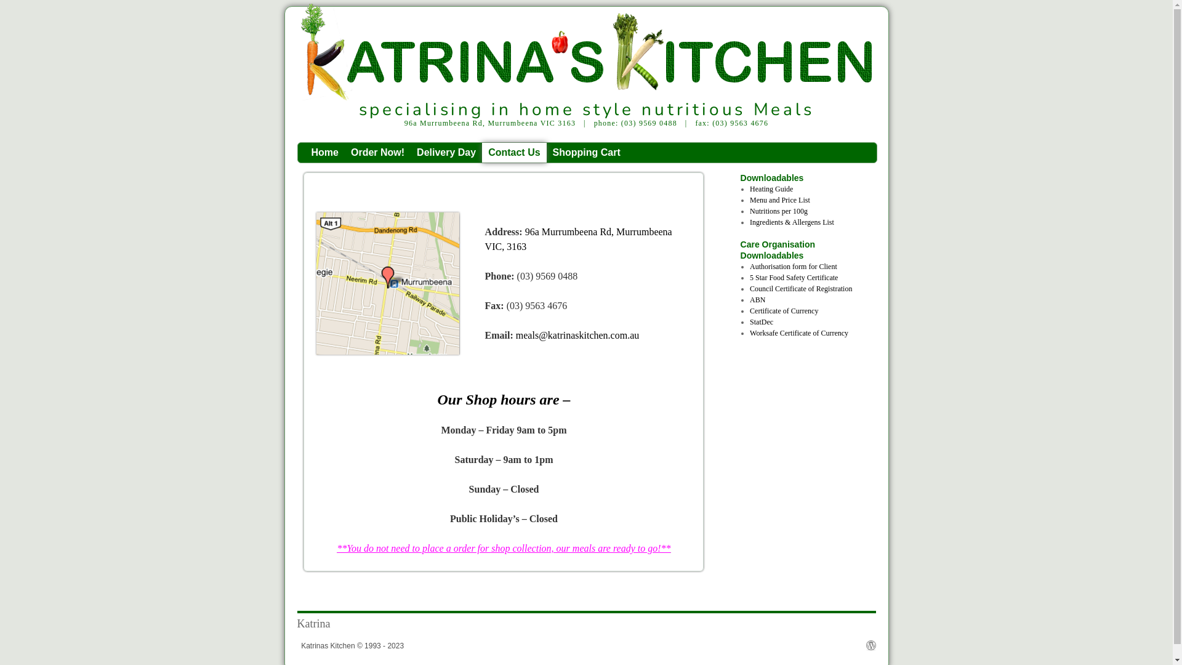 The width and height of the screenshot is (1182, 665). Describe the element at coordinates (870, 645) in the screenshot. I see `Powered by WordPress` at that location.